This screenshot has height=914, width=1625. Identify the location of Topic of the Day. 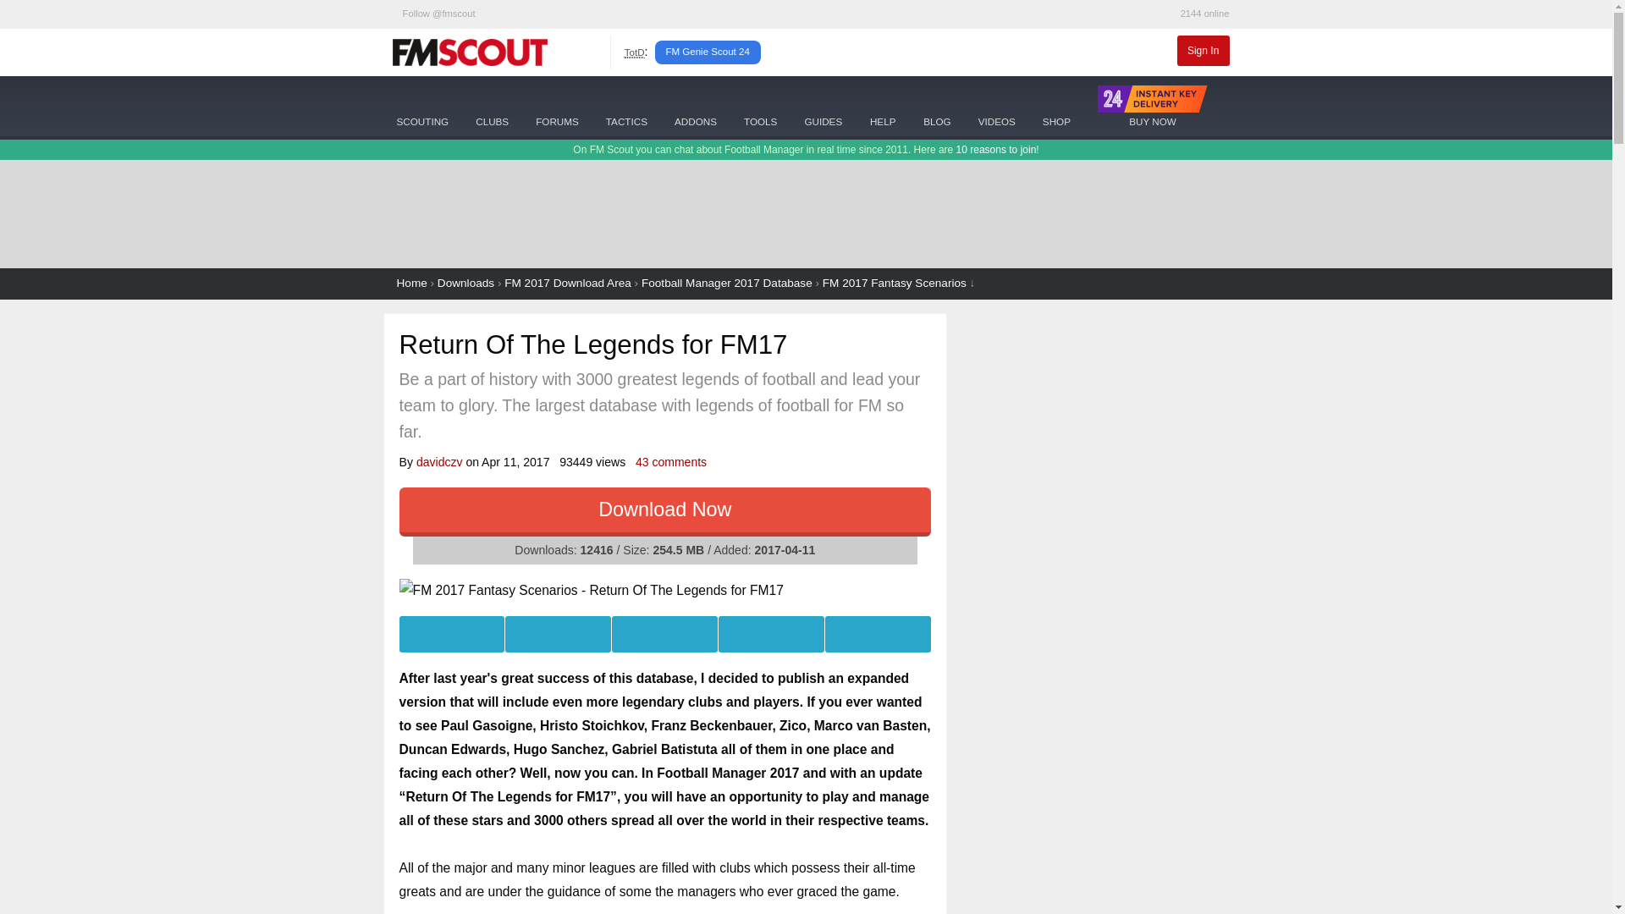
(635, 52).